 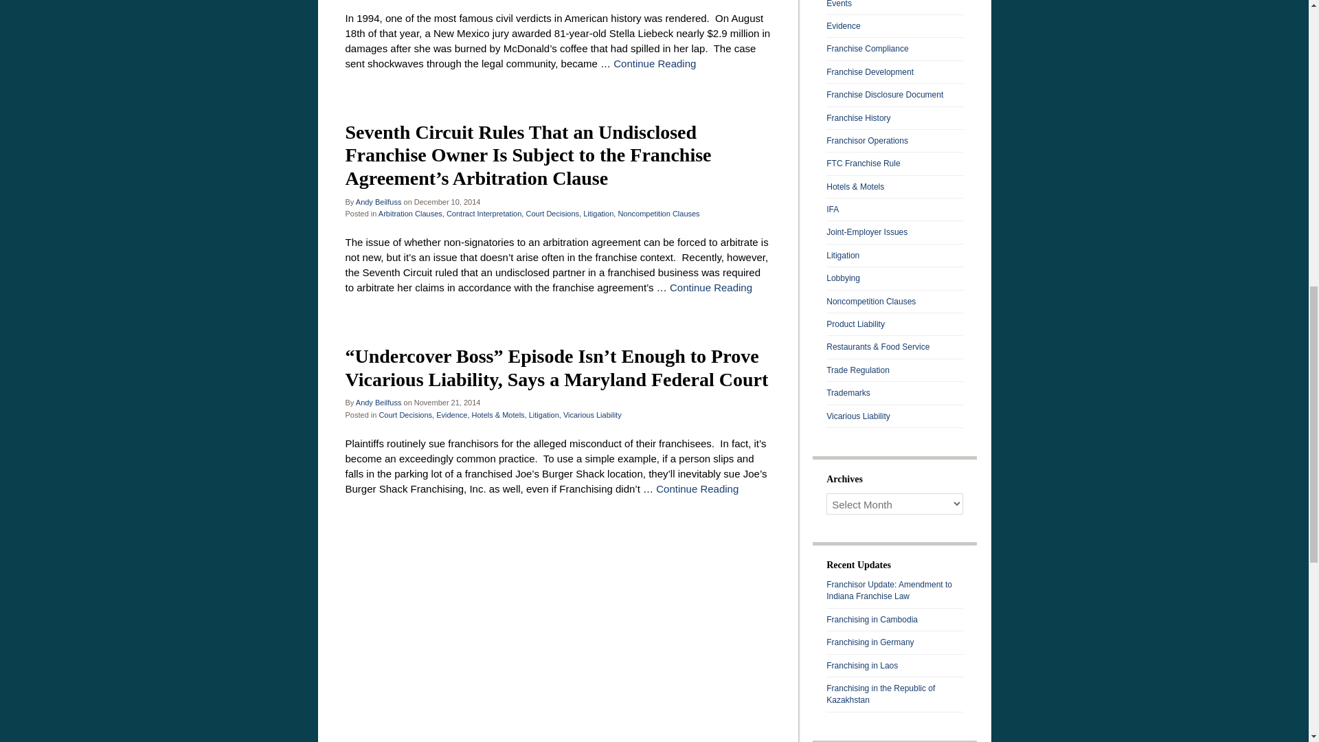 What do you see at coordinates (599, 213) in the screenshot?
I see `Litigation,` at bounding box center [599, 213].